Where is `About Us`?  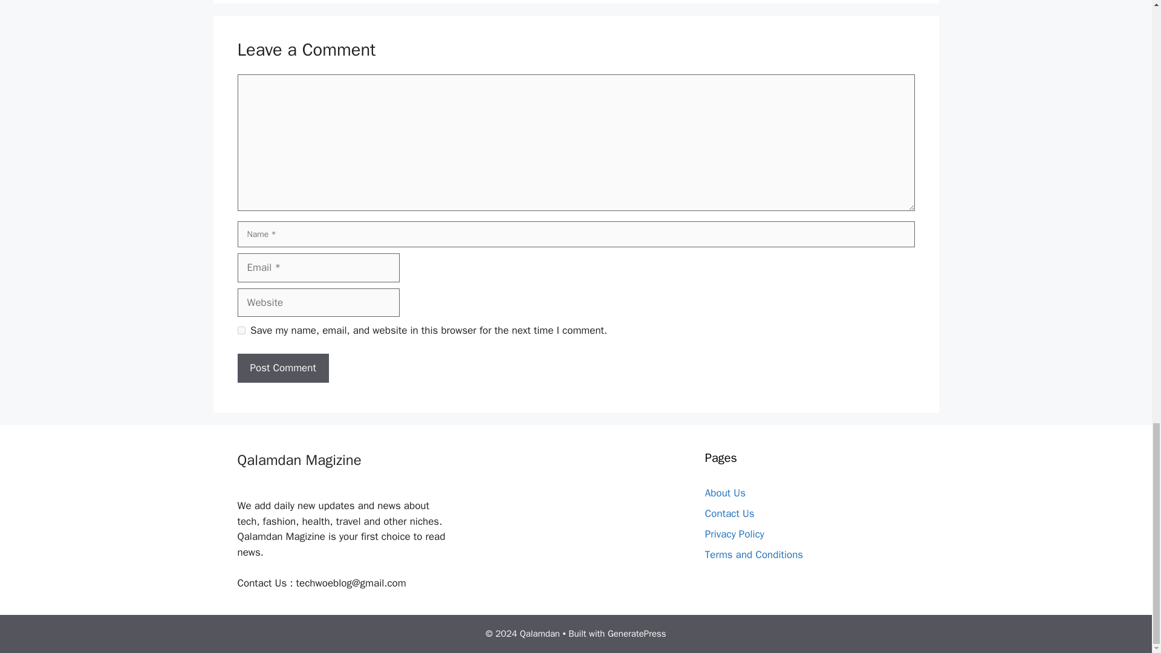
About Us is located at coordinates (724, 493).